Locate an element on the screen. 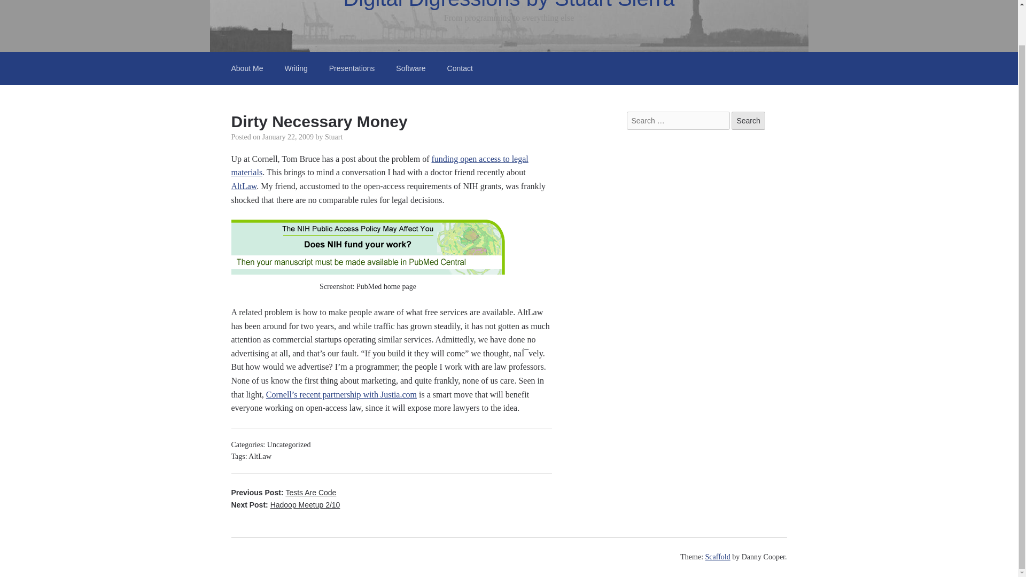 Image resolution: width=1026 pixels, height=577 pixels. Search is located at coordinates (748, 121).